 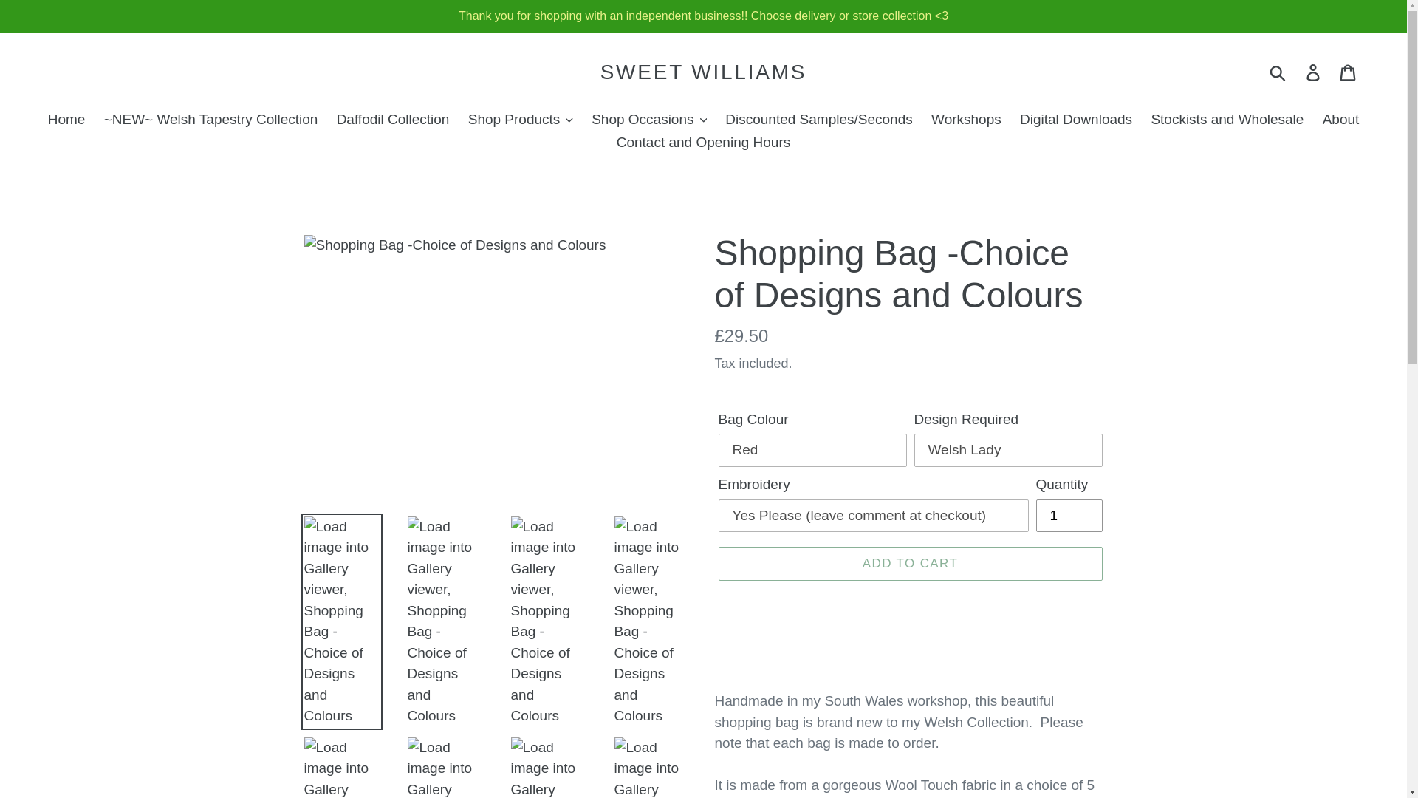 I want to click on Log in, so click(x=1314, y=72).